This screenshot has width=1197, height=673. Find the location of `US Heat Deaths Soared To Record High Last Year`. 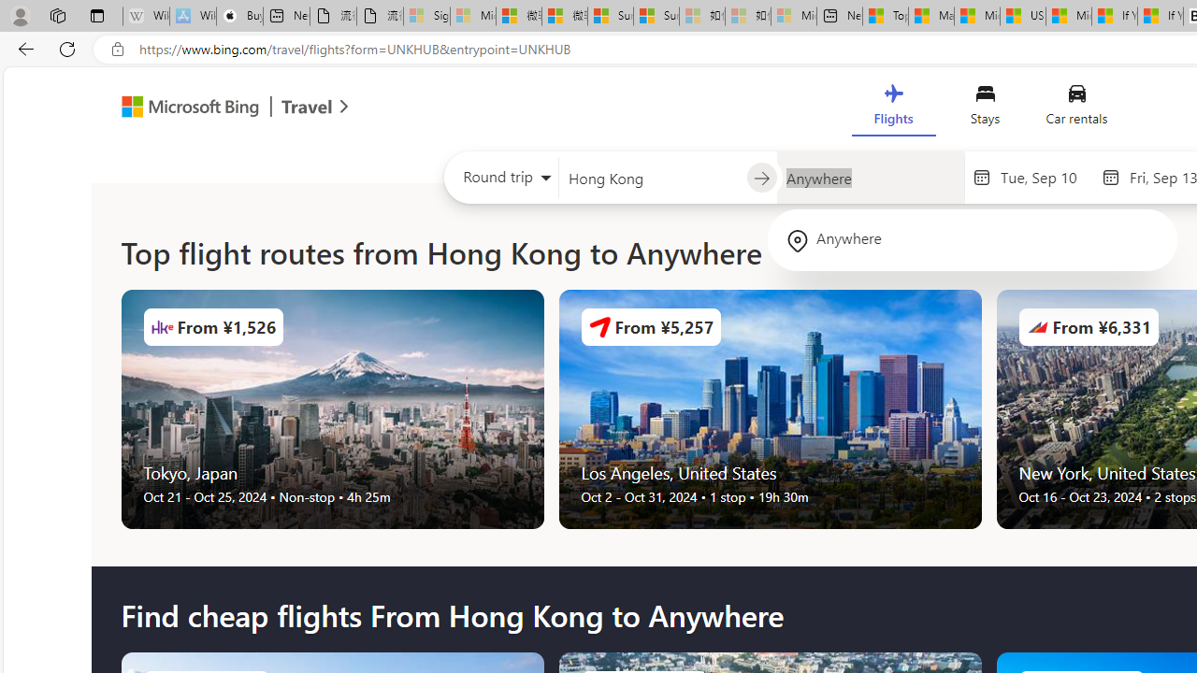

US Heat Deaths Soared To Record High Last Year is located at coordinates (1023, 17).